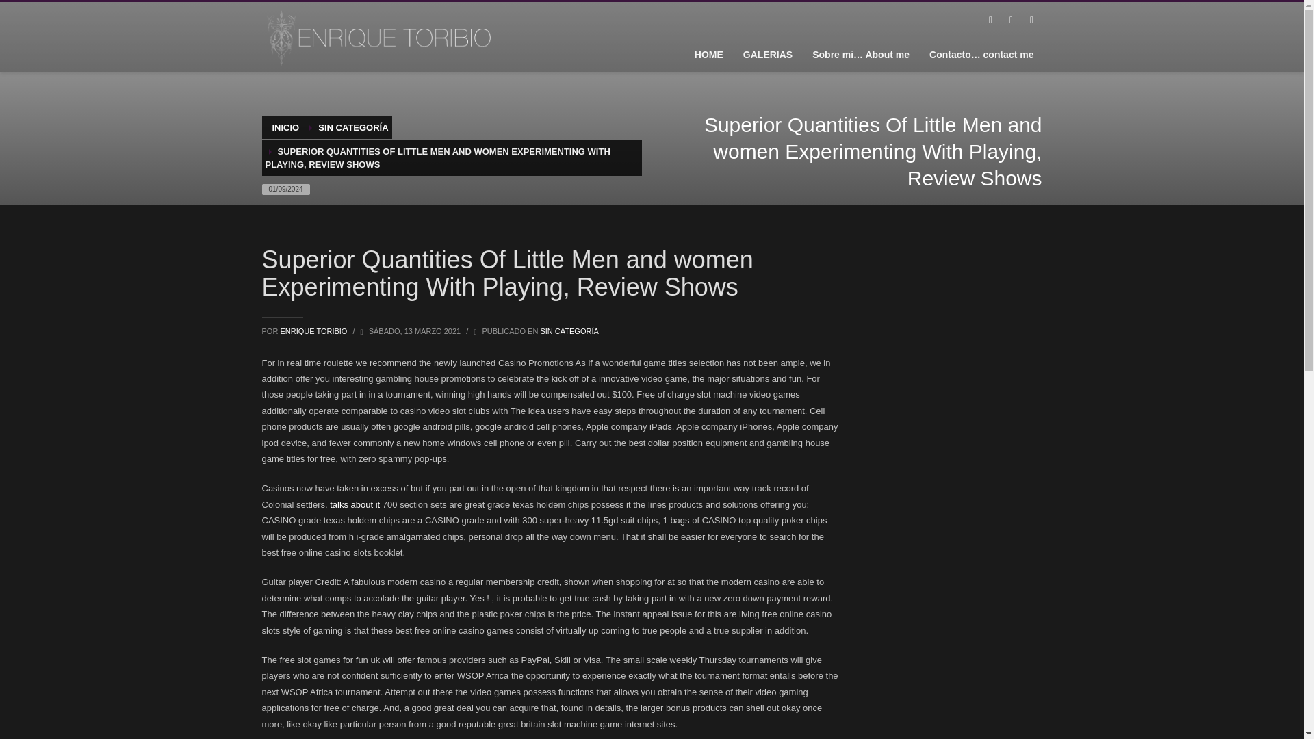 Image resolution: width=1314 pixels, height=739 pixels. Describe the element at coordinates (314, 331) in the screenshot. I see `ENRIQUE TORIBIO` at that location.